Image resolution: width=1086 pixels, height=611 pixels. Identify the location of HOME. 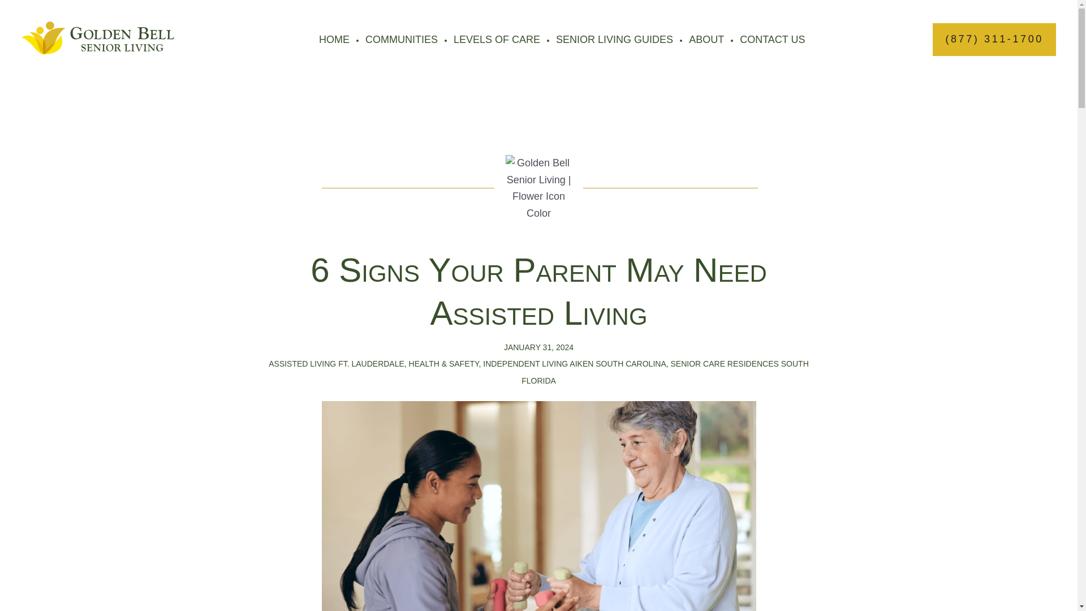
(334, 40).